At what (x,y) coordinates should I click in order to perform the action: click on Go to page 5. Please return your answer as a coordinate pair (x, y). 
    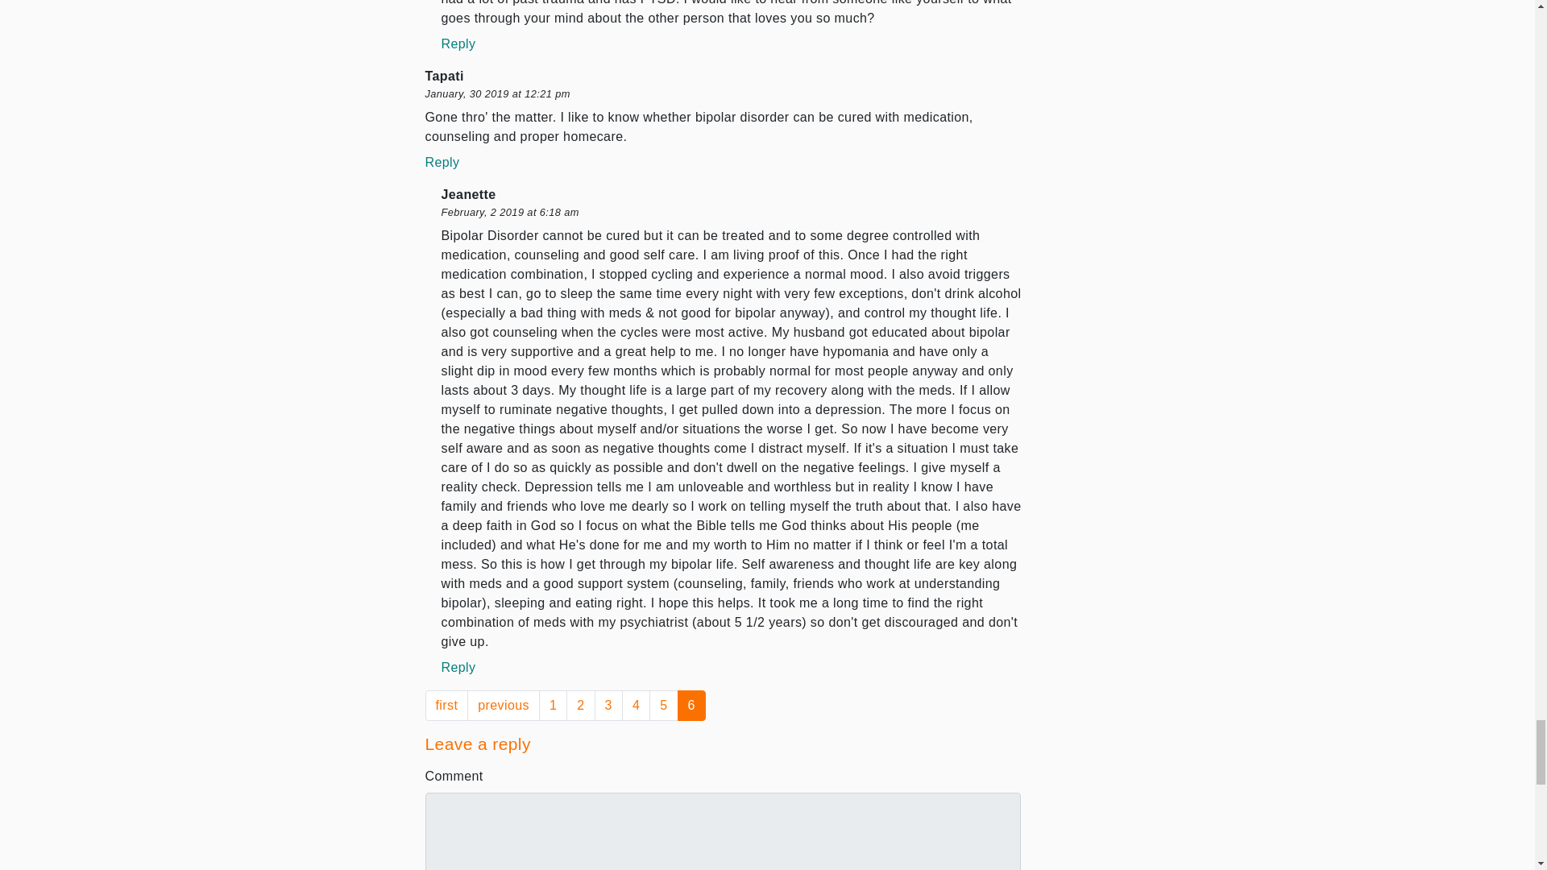
    Looking at the image, I should click on (663, 706).